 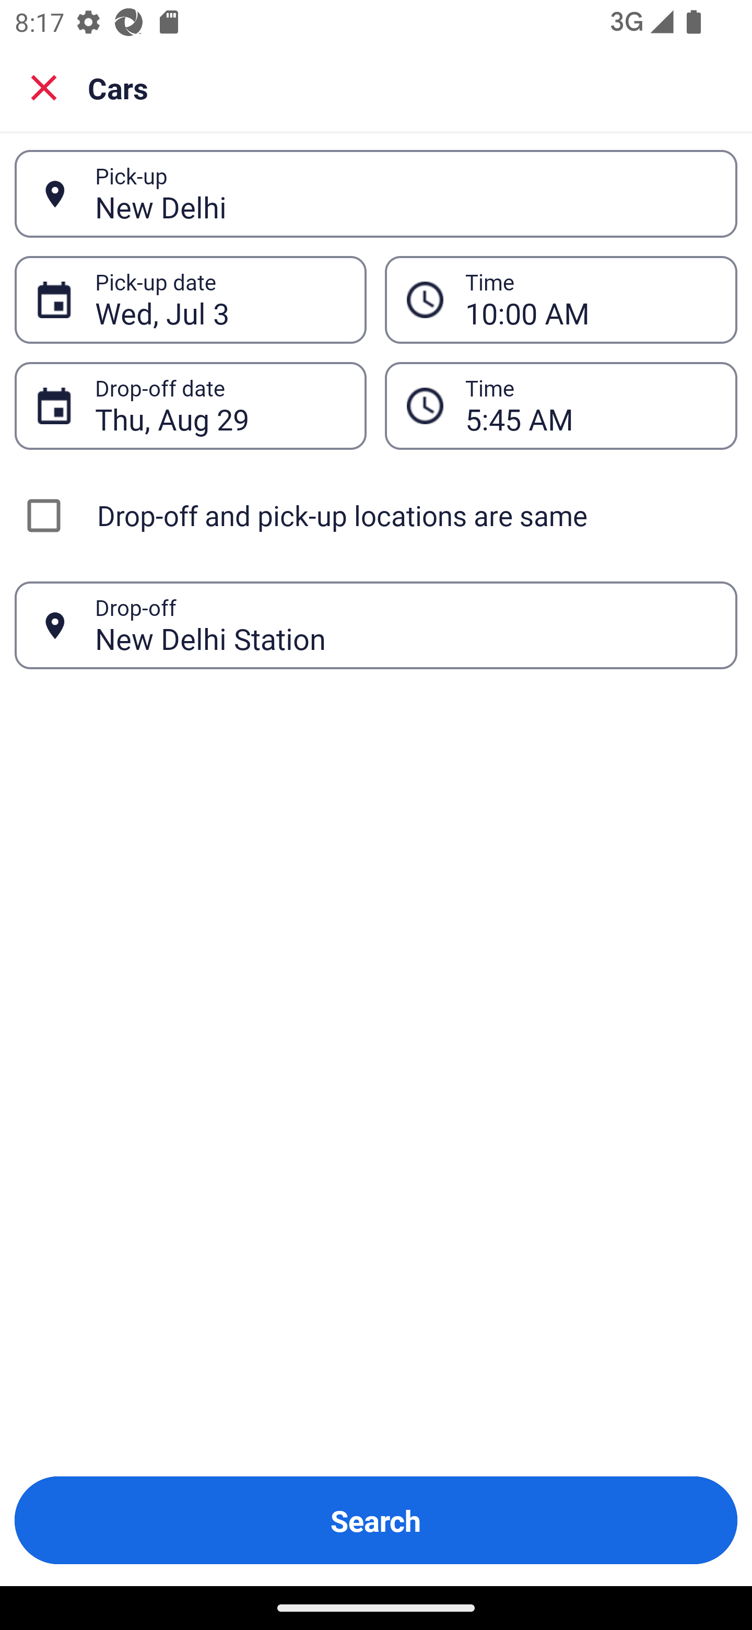 What do you see at coordinates (590, 405) in the screenshot?
I see `5:45 AM` at bounding box center [590, 405].